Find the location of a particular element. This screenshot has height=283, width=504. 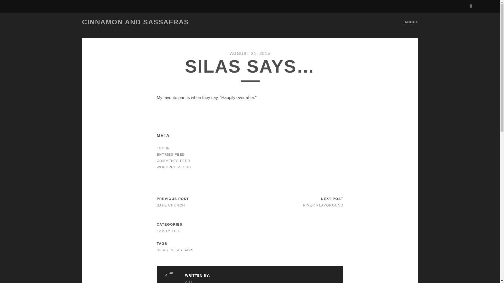

COMMENTS FEED is located at coordinates (174, 161).